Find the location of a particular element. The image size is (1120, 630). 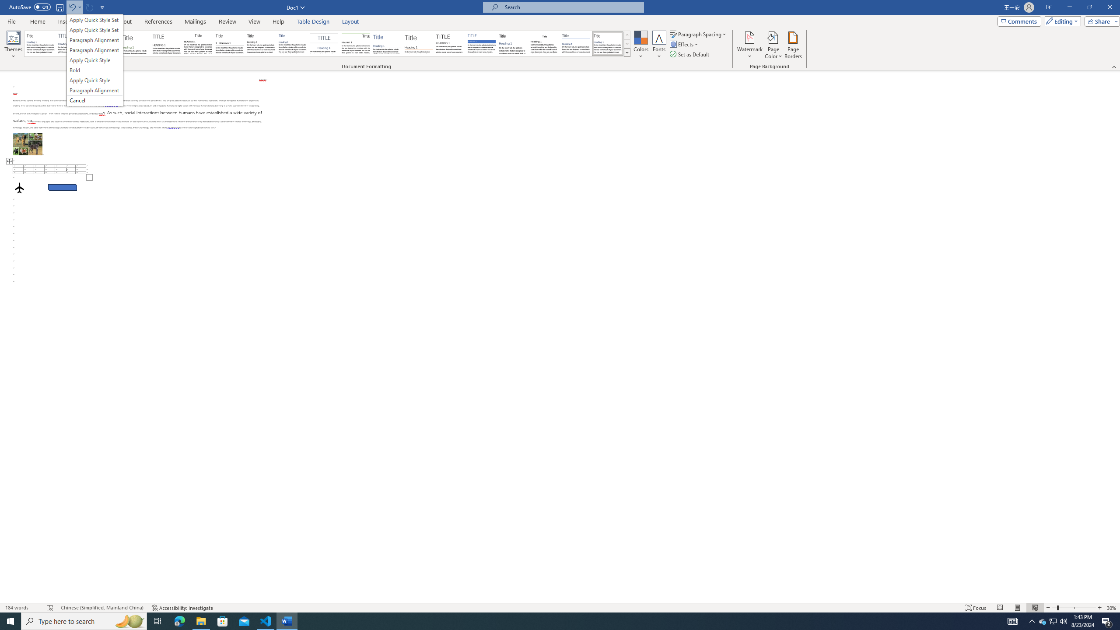

Lines (Stylish) is located at coordinates (419, 44).